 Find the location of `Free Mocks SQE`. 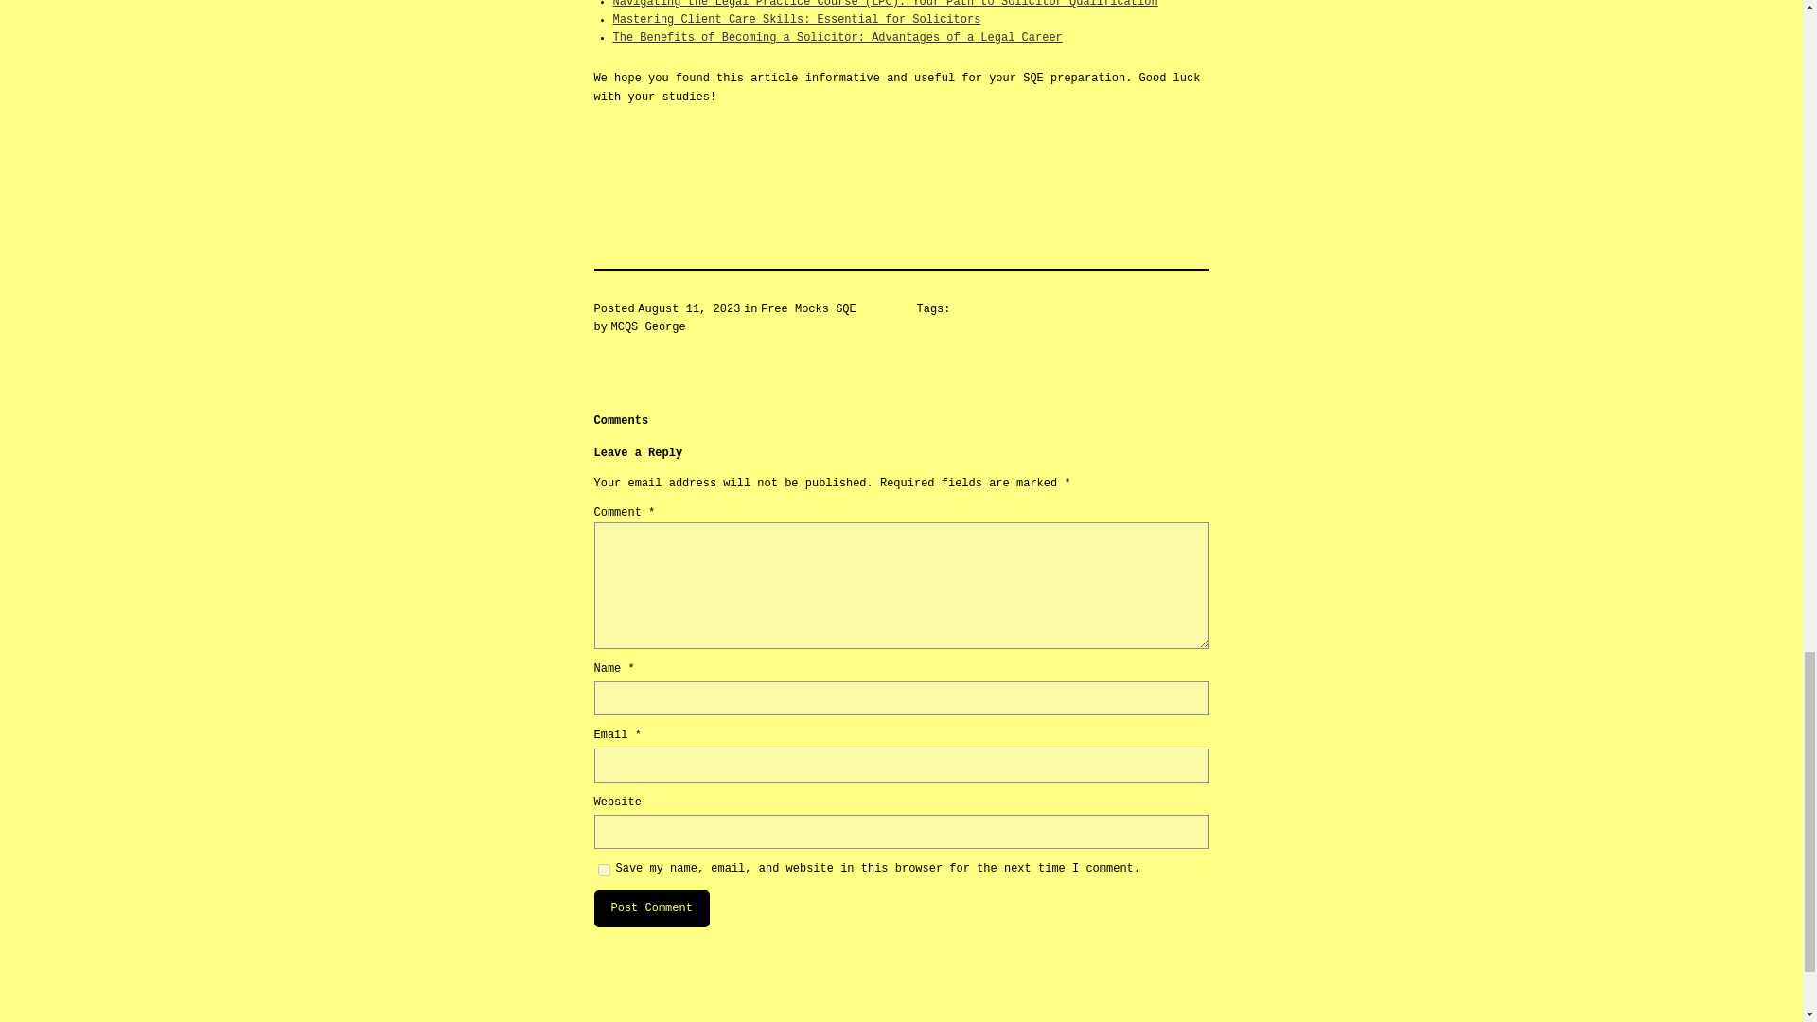

Free Mocks SQE is located at coordinates (808, 308).